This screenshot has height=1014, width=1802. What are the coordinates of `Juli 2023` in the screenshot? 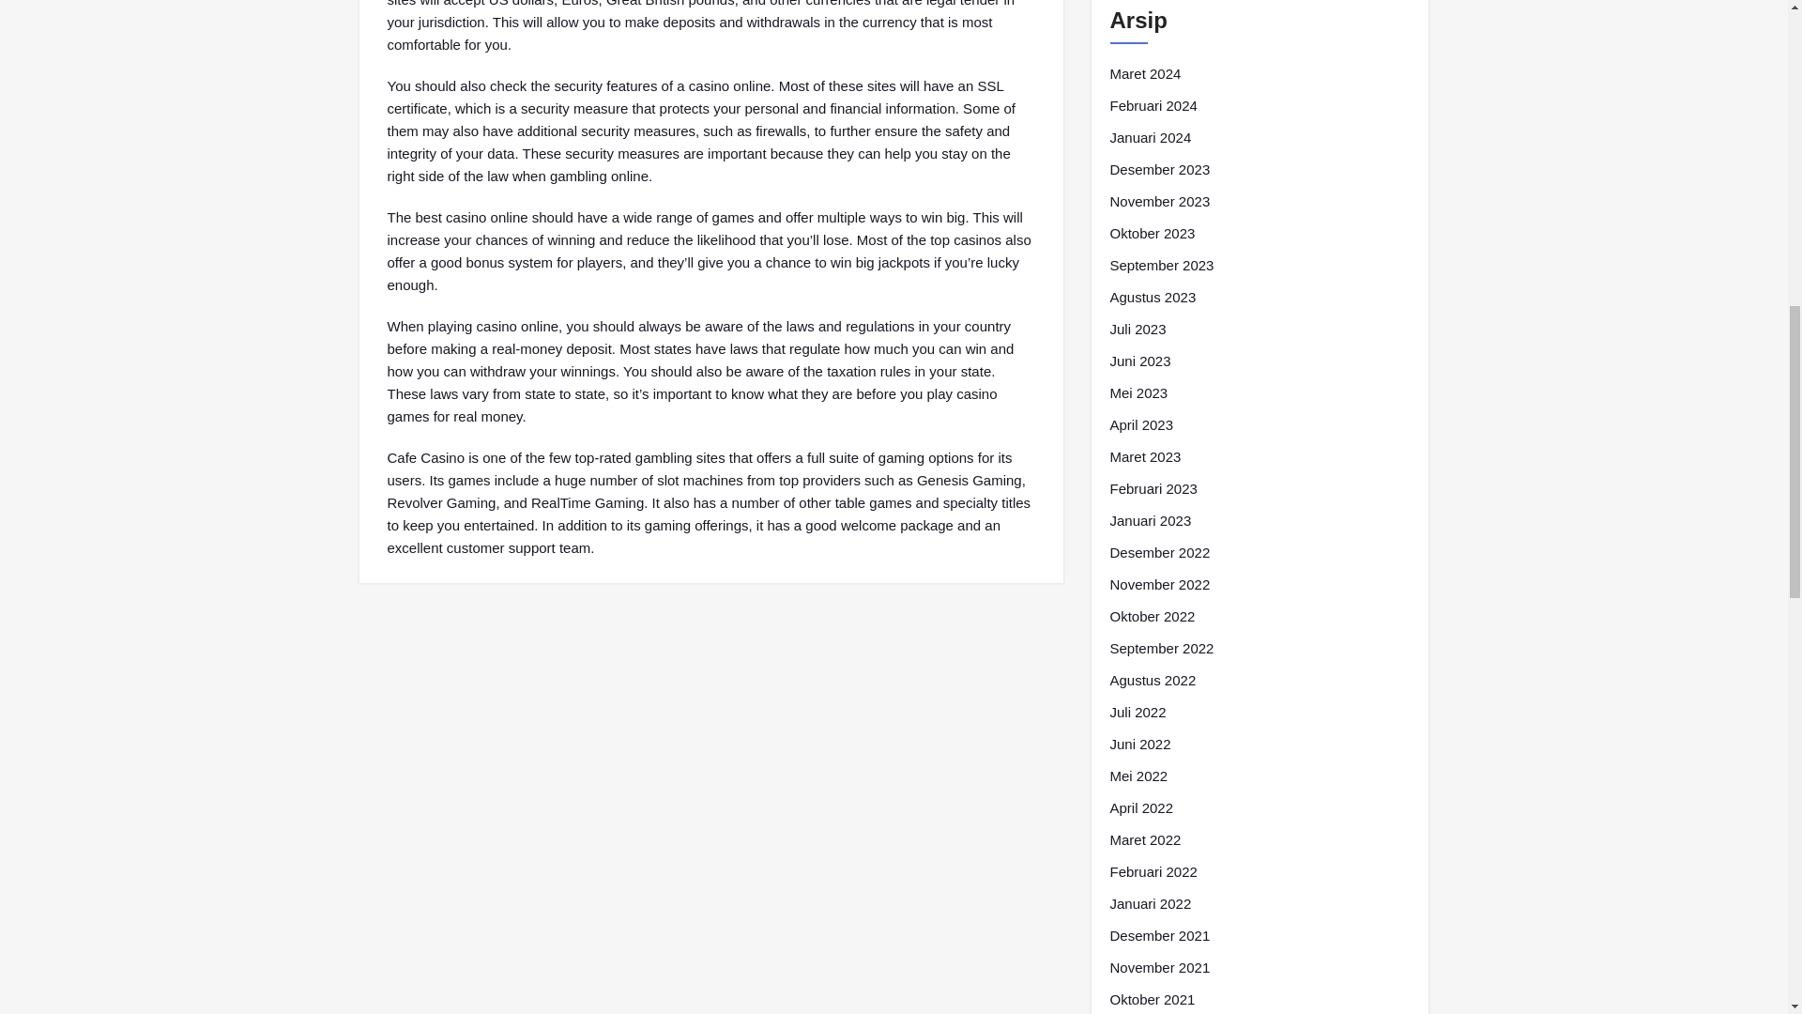 It's located at (1138, 329).